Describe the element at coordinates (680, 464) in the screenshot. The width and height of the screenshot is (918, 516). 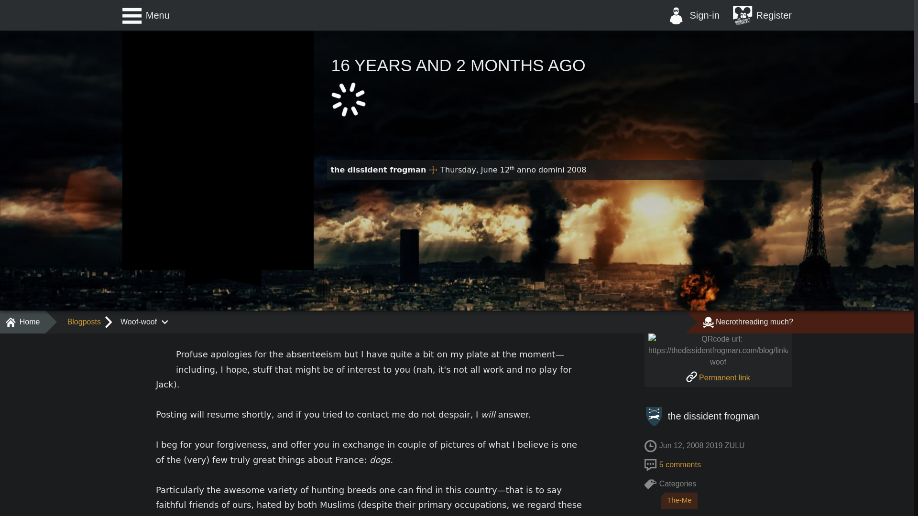
I see `5 comments` at that location.